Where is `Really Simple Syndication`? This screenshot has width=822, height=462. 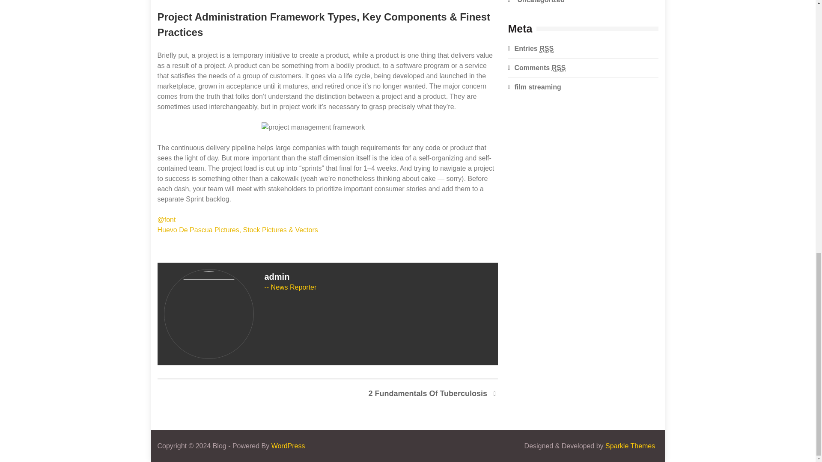
Really Simple Syndication is located at coordinates (546, 49).